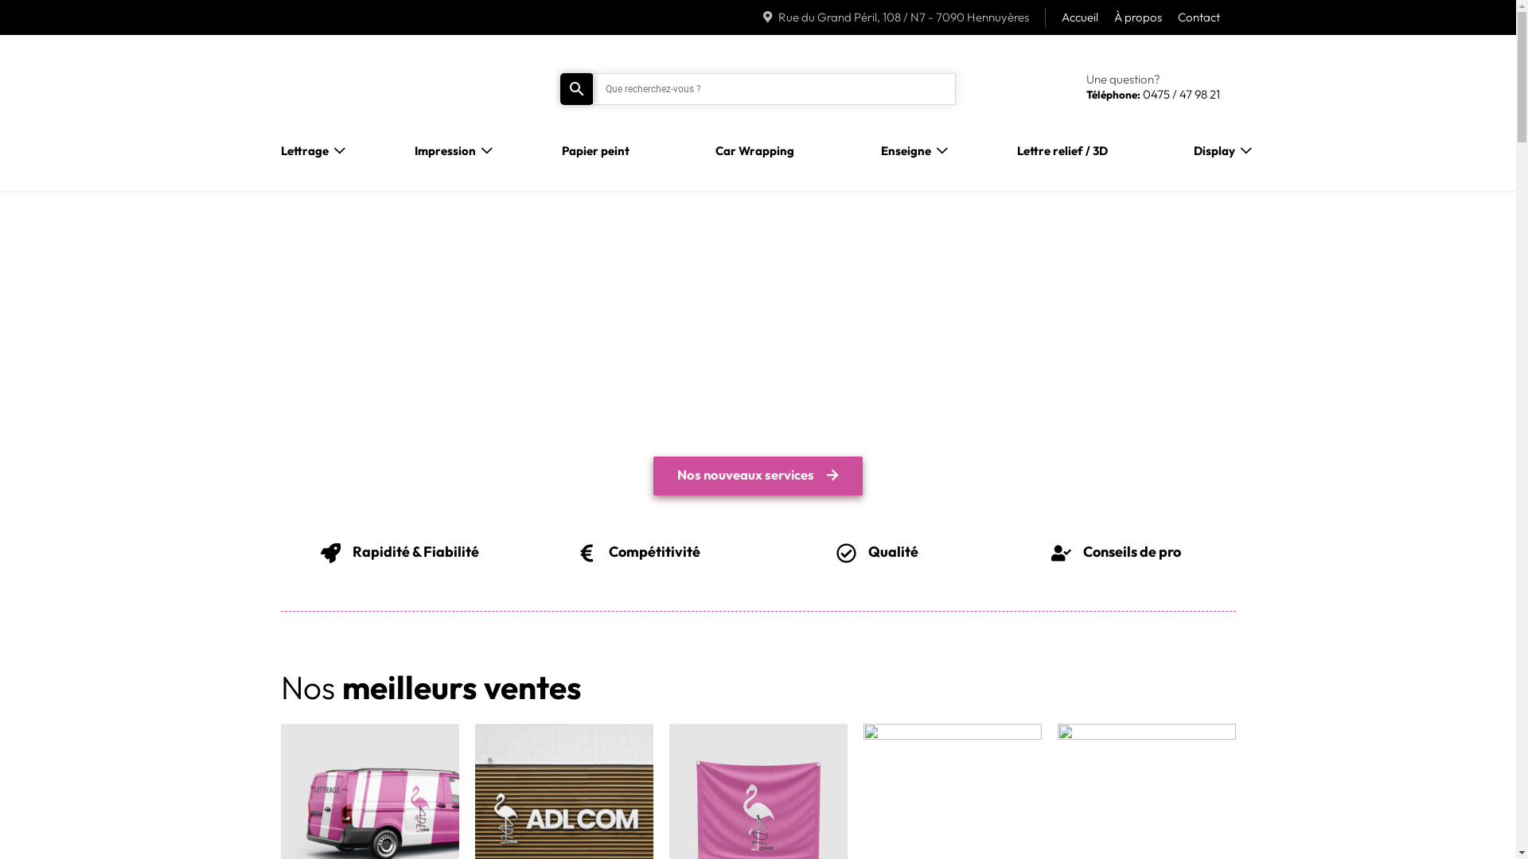 The image size is (1528, 859). What do you see at coordinates (446, 151) in the screenshot?
I see `Impression` at bounding box center [446, 151].